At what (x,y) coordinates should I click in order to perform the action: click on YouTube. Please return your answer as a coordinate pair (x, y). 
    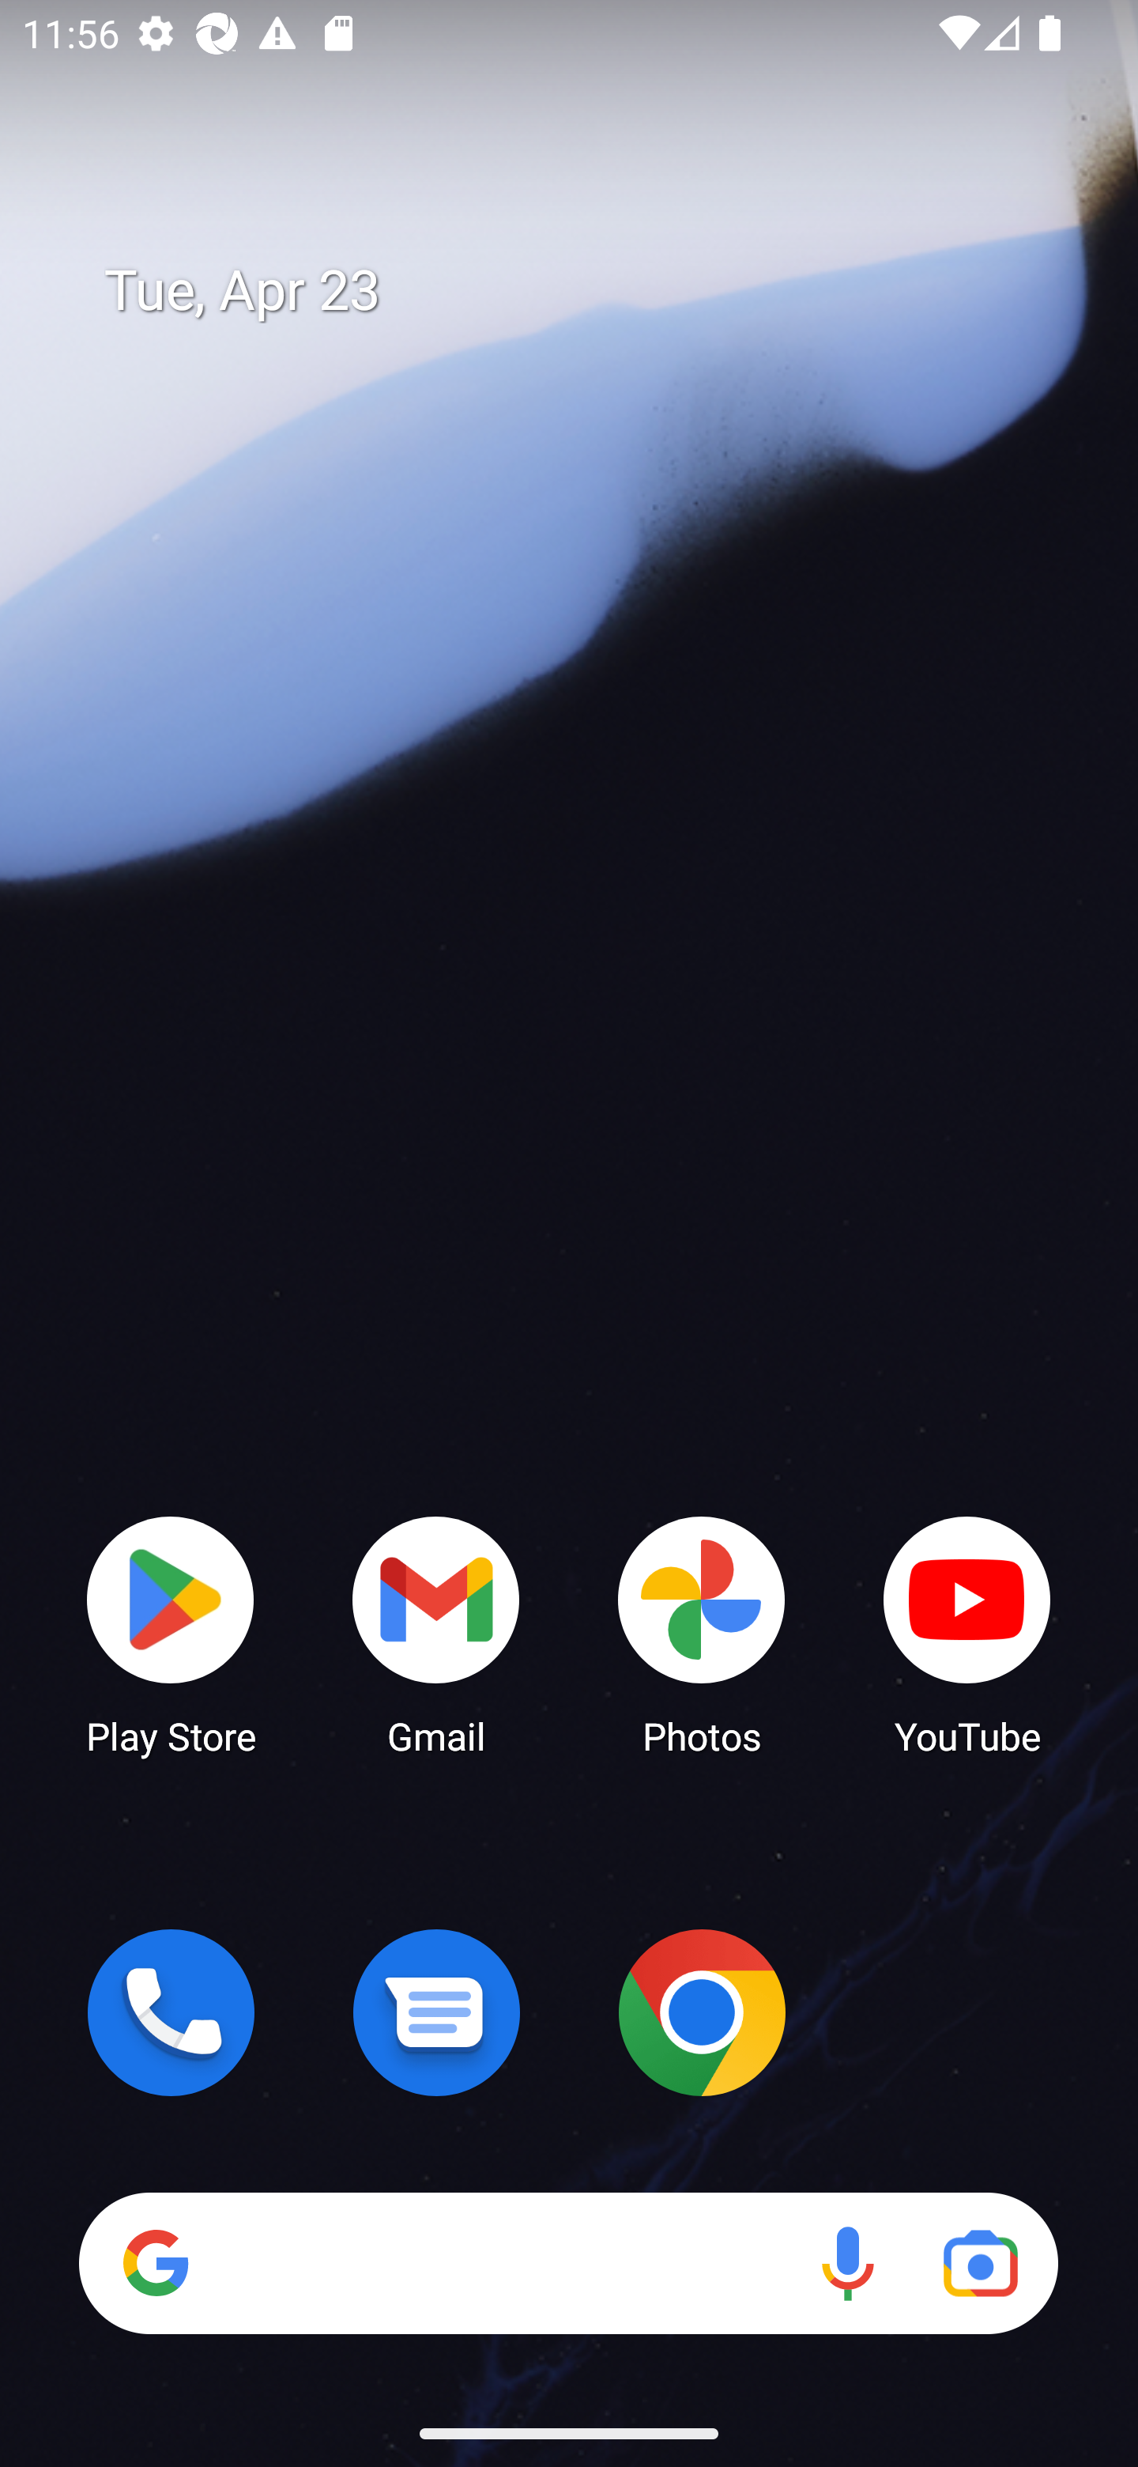
    Looking at the image, I should click on (967, 1634).